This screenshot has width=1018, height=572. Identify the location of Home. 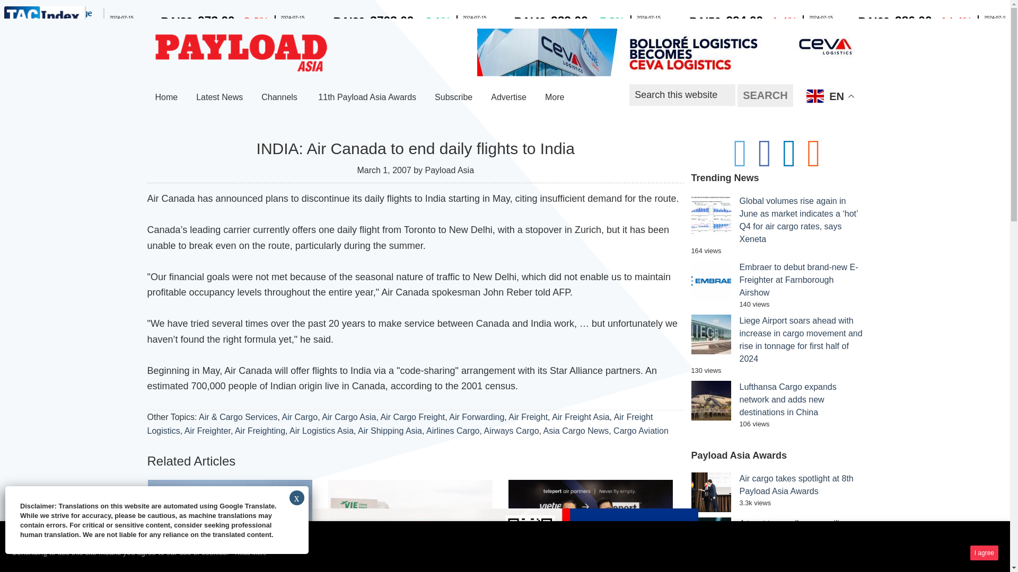
(166, 97).